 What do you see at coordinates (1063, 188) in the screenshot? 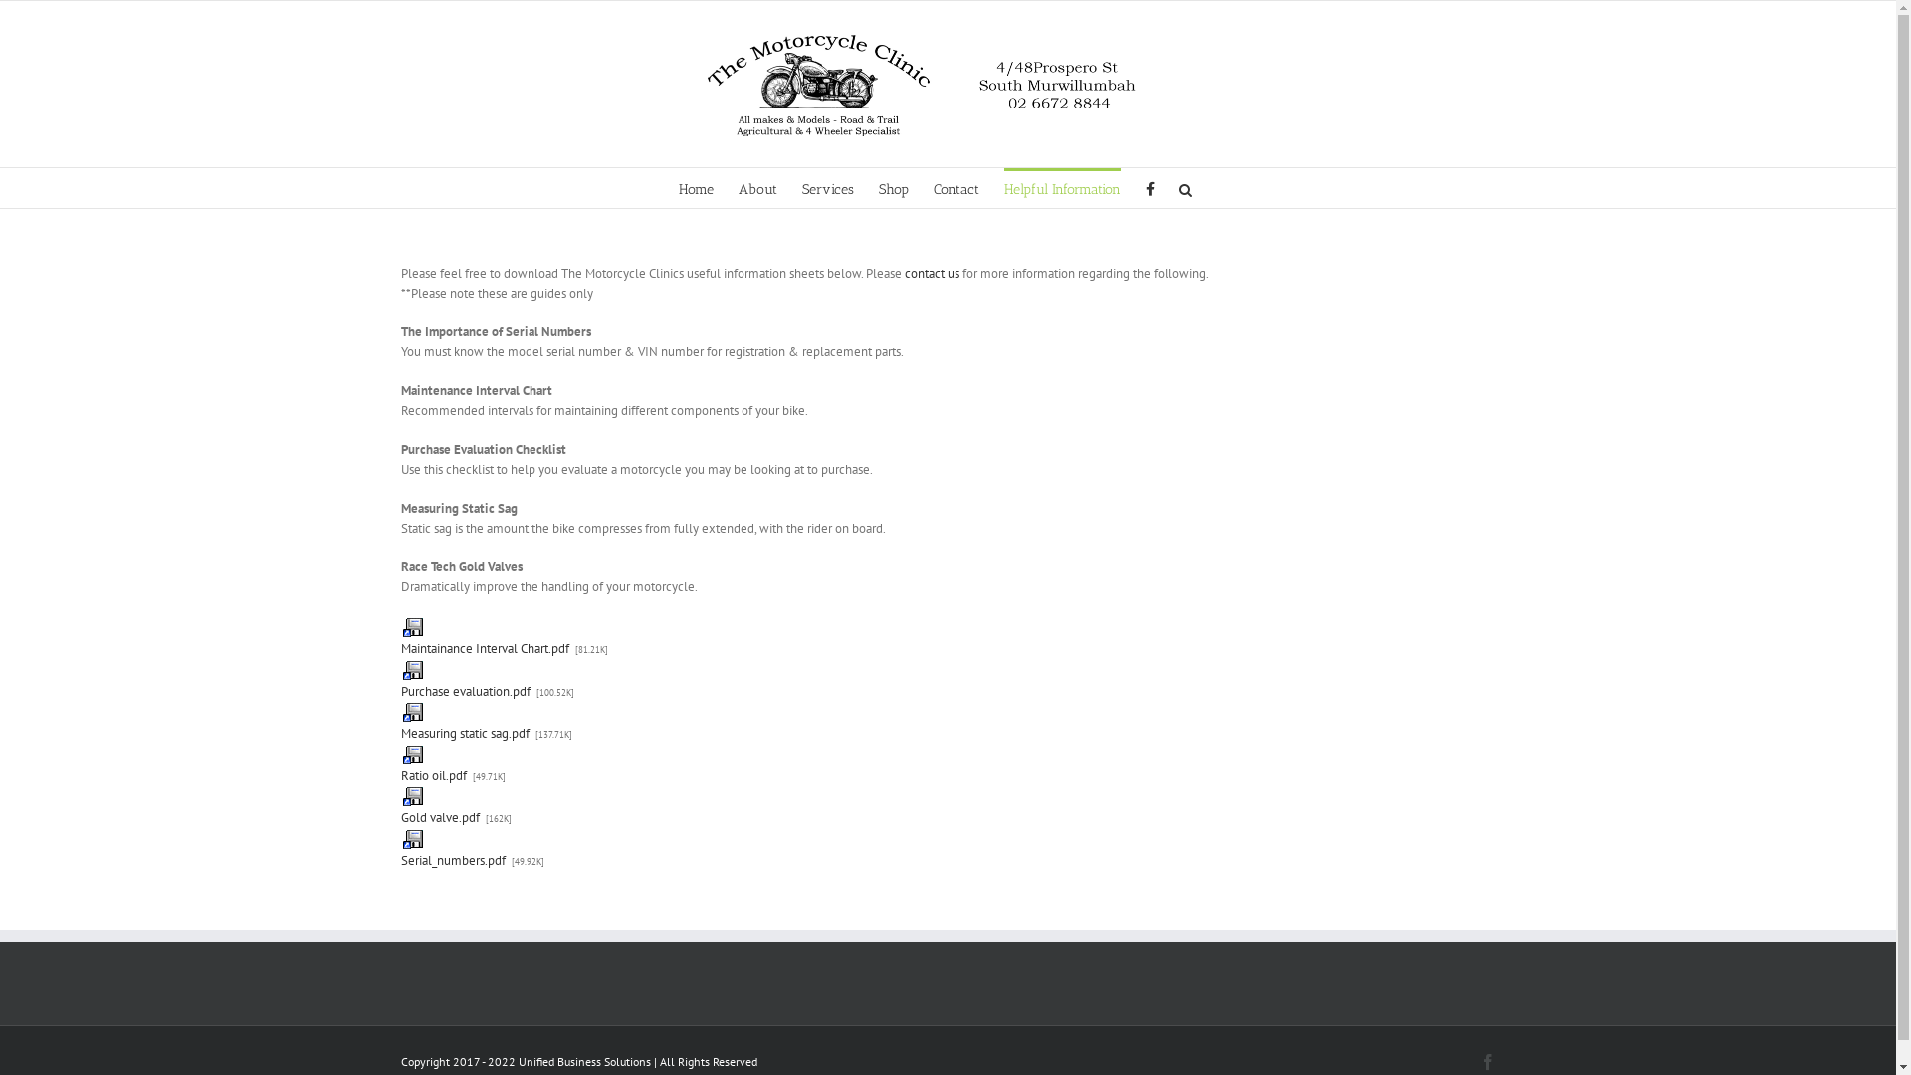
I see `Helpful Information` at bounding box center [1063, 188].